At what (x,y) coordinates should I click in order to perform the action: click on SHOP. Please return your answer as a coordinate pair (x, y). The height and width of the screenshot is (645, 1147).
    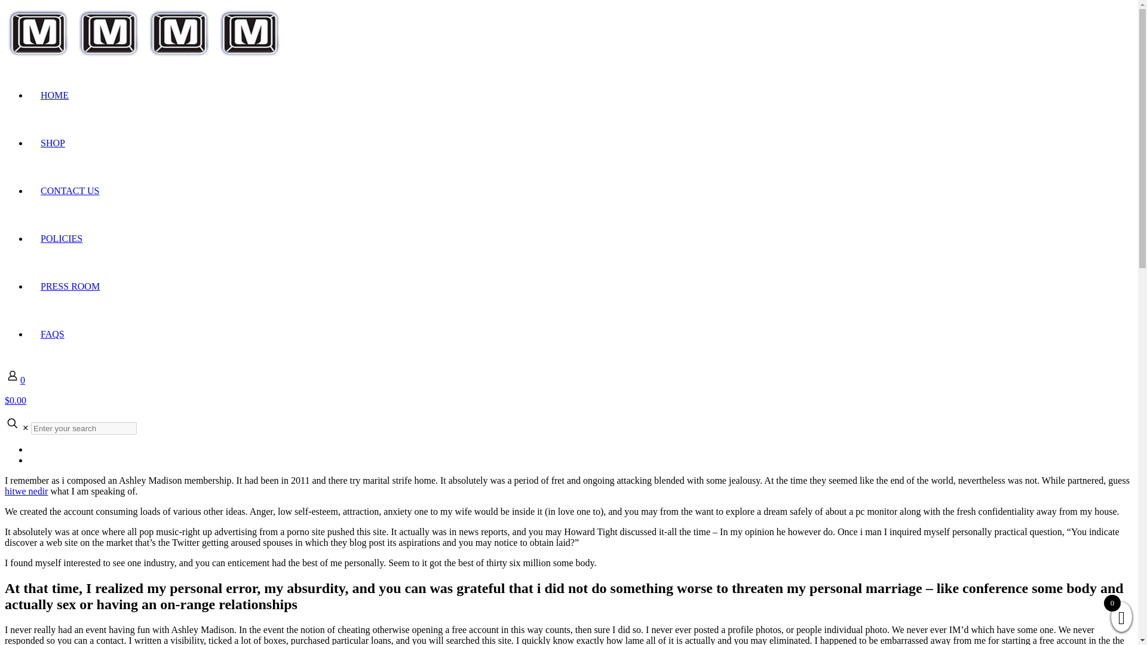
    Looking at the image, I should click on (53, 143).